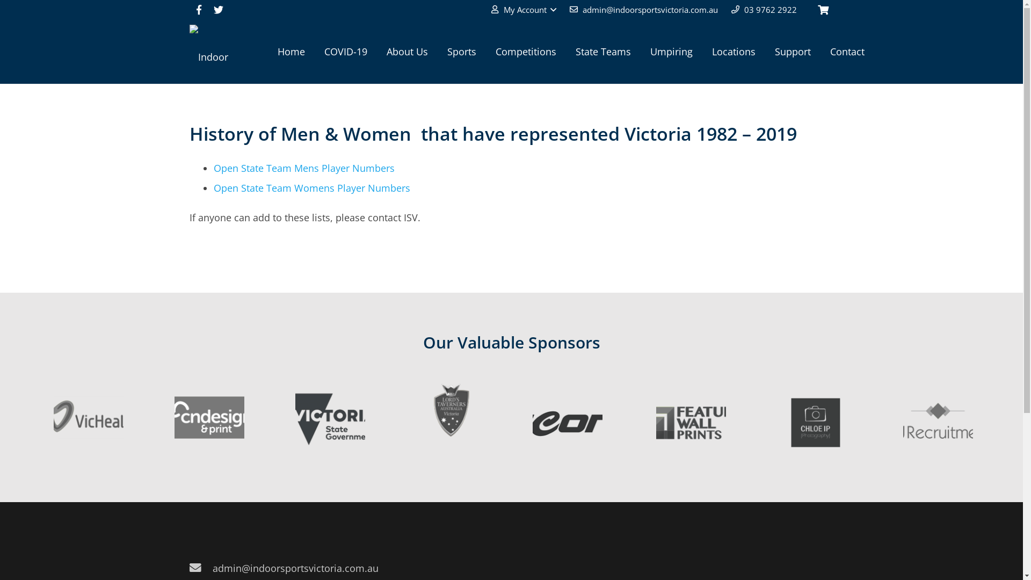 The height and width of the screenshot is (580, 1031). What do you see at coordinates (847, 52) in the screenshot?
I see `Contact` at bounding box center [847, 52].